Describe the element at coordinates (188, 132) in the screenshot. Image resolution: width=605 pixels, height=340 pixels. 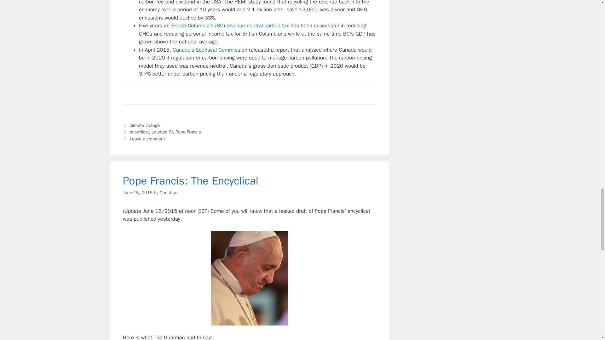
I see `Pope Francis` at that location.